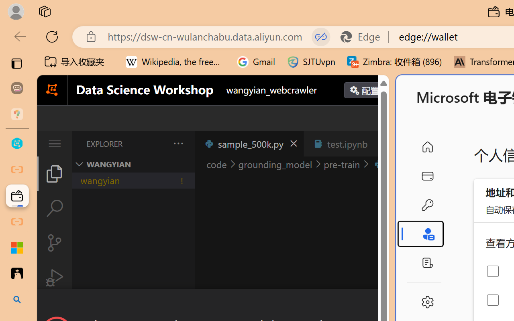 The height and width of the screenshot is (321, 514). What do you see at coordinates (55, 144) in the screenshot?
I see `Class: menubar compact overflow-menu-only` at bounding box center [55, 144].